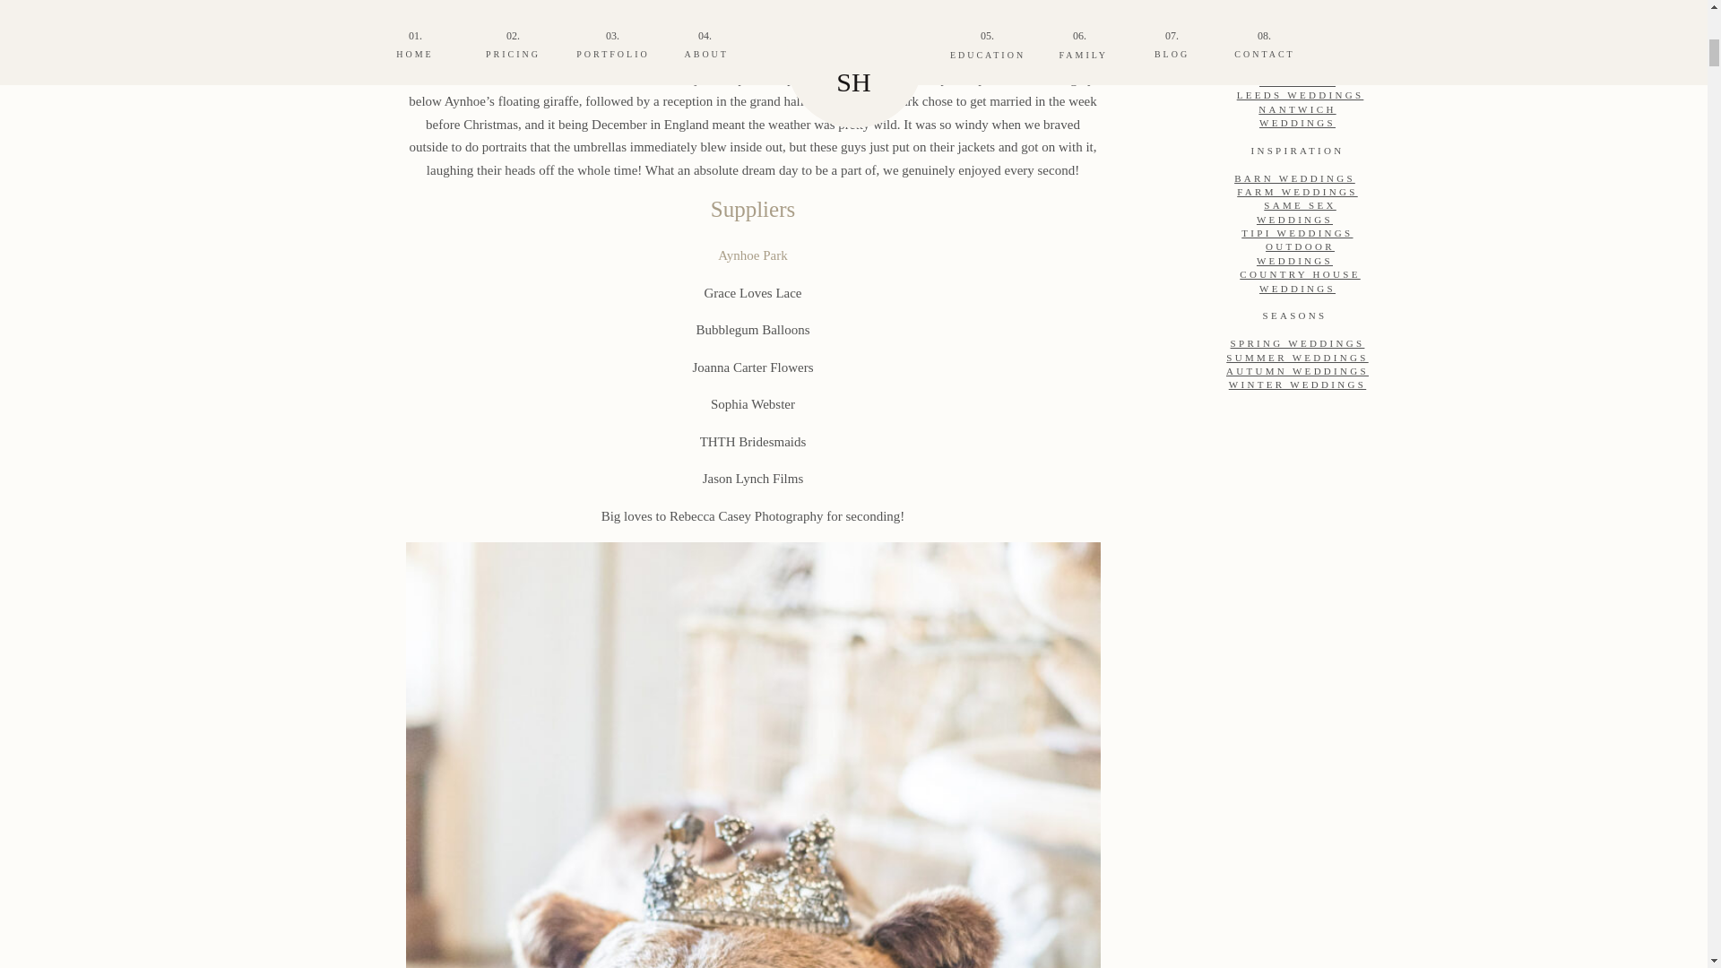  What do you see at coordinates (1294, 177) in the screenshot?
I see `BARN WEDDINGS` at bounding box center [1294, 177].